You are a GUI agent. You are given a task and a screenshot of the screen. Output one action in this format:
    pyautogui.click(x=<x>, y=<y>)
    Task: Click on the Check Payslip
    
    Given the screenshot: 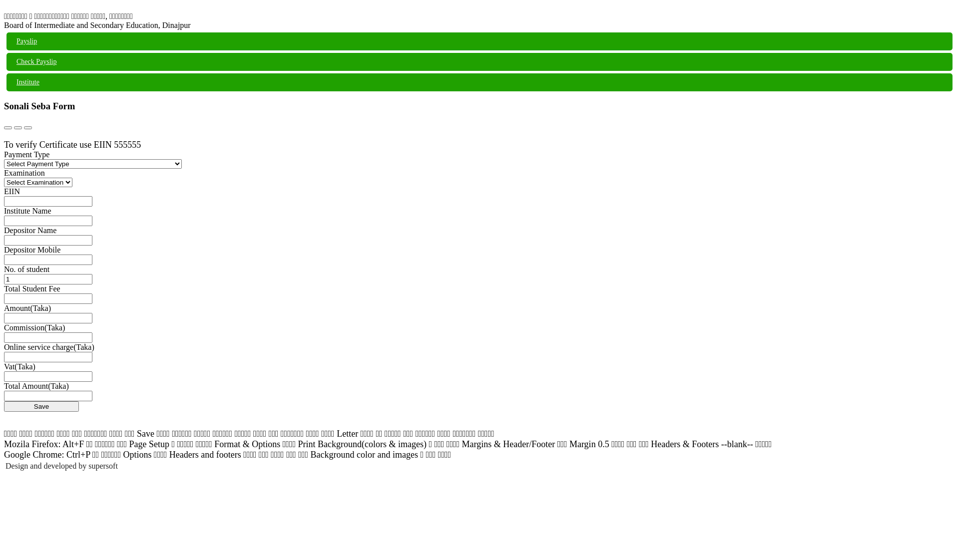 What is the action you would take?
    pyautogui.click(x=479, y=62)
    